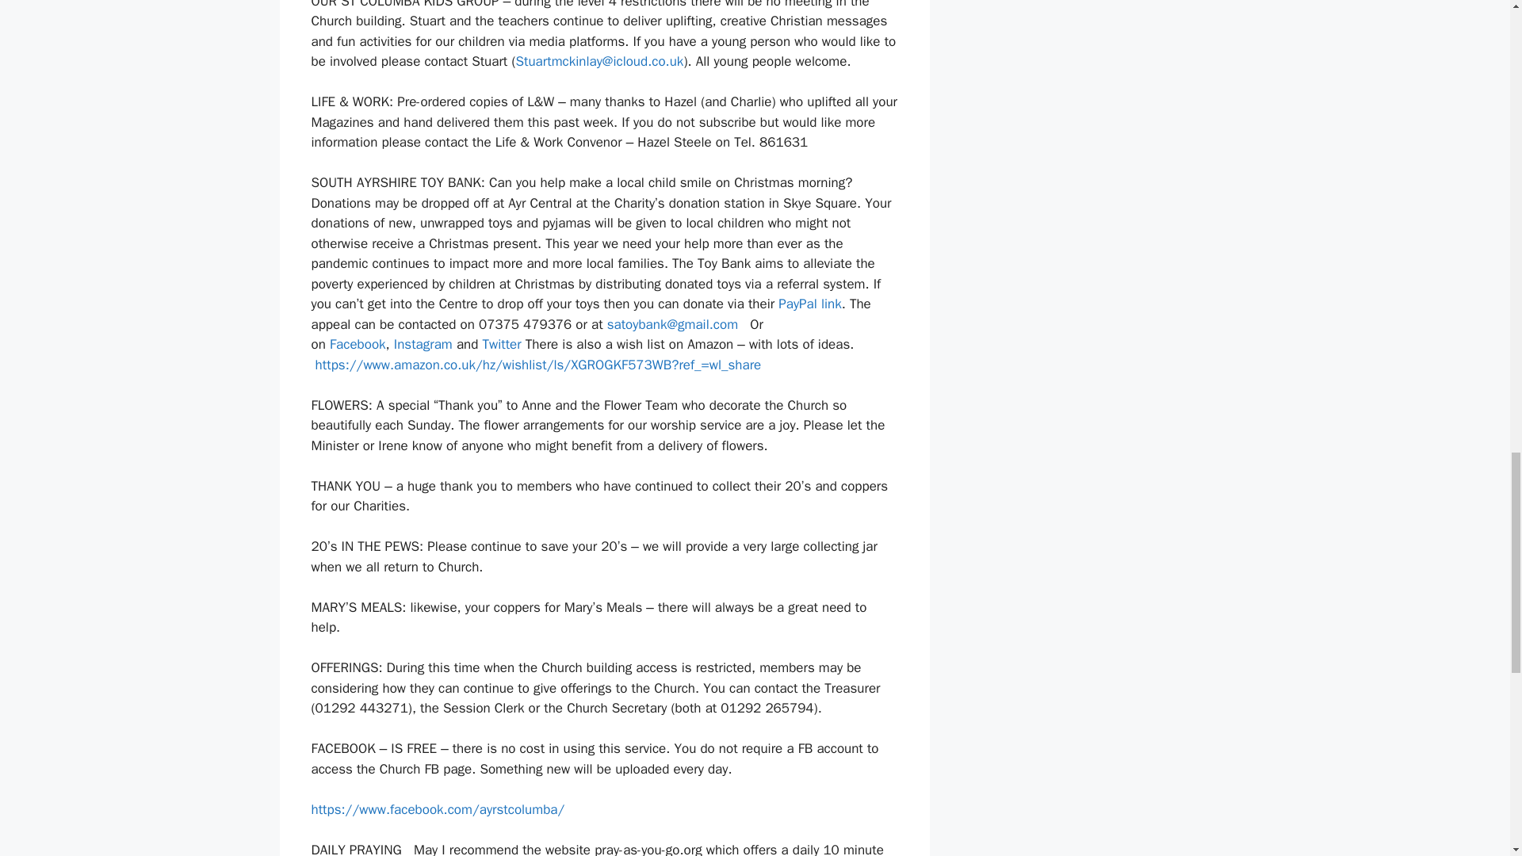  I want to click on Facebook, so click(358, 344).